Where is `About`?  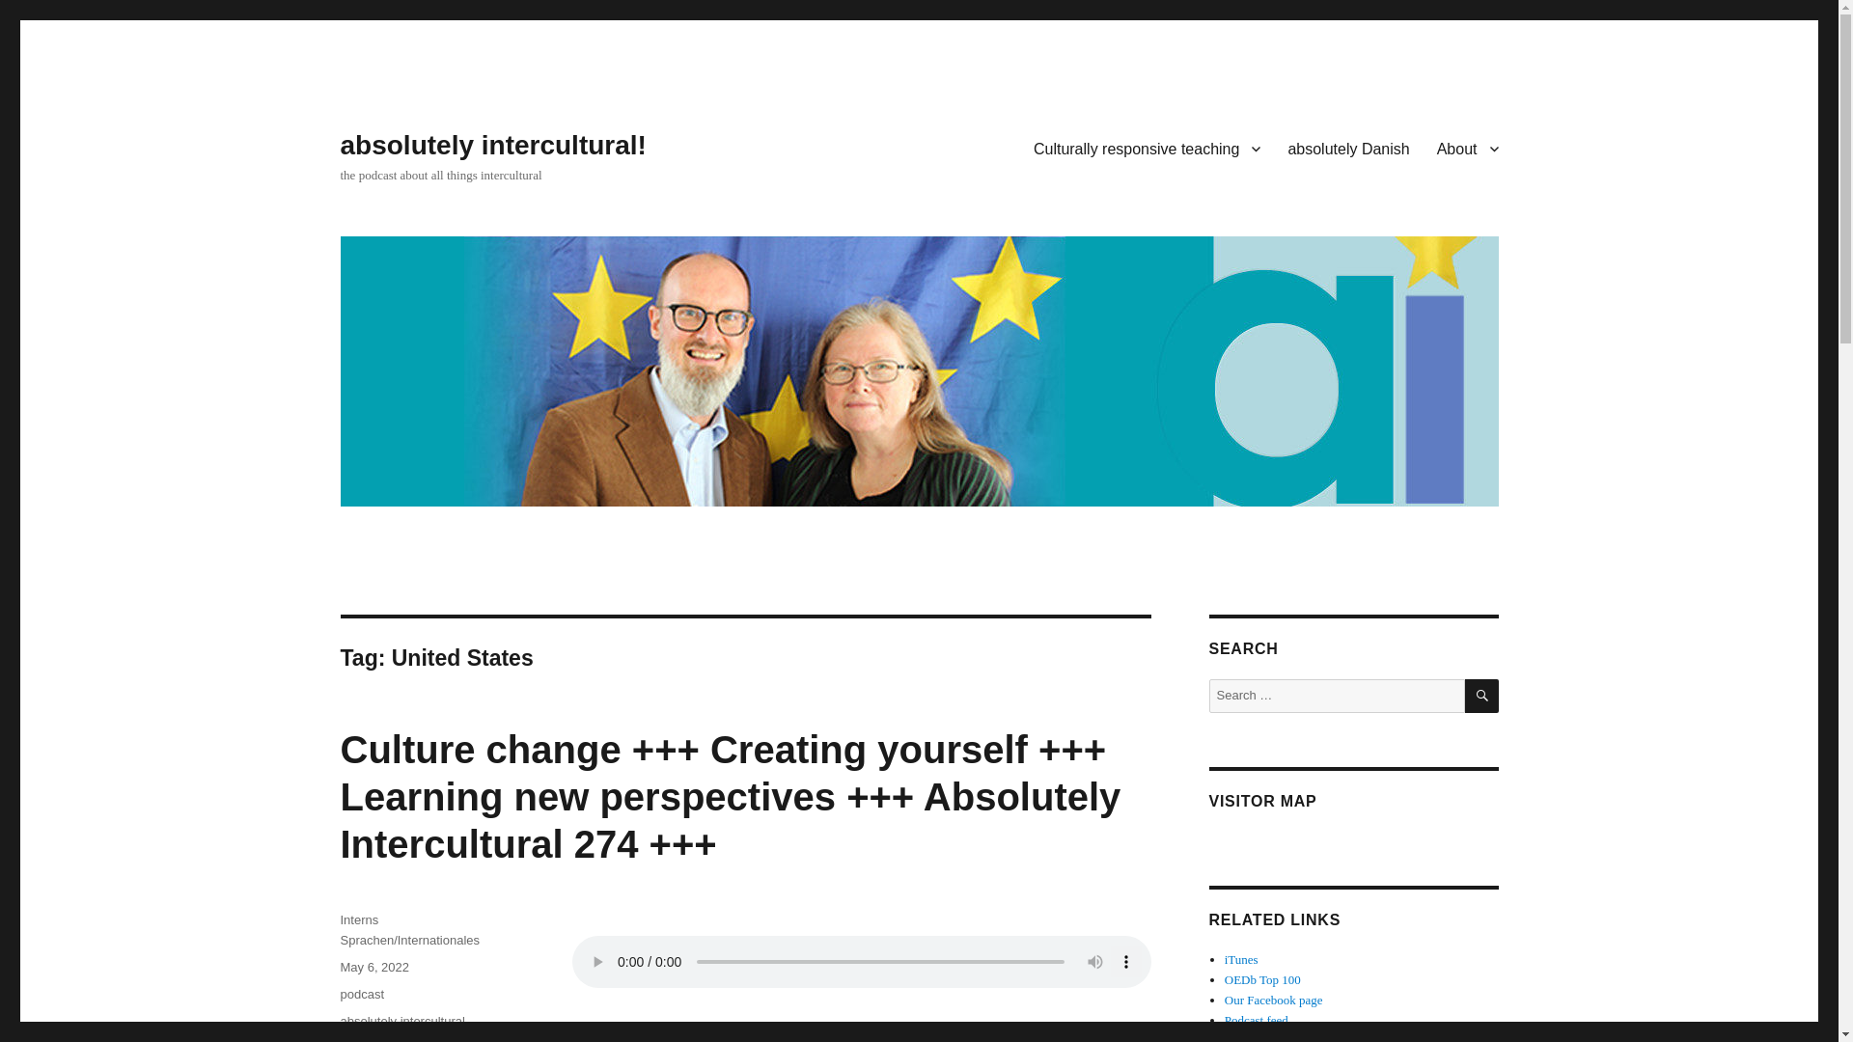
About is located at coordinates (1467, 148).